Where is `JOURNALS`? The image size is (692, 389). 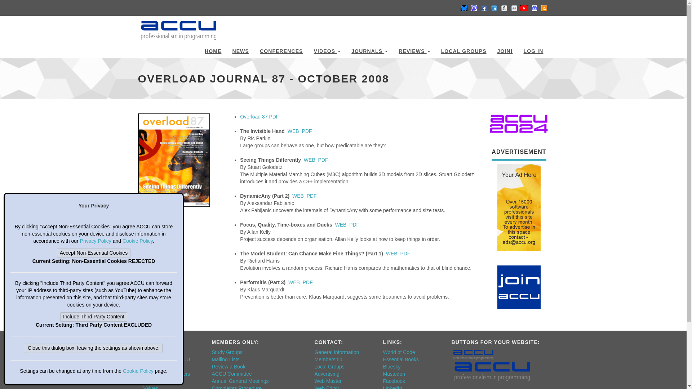
JOURNALS is located at coordinates (369, 50).